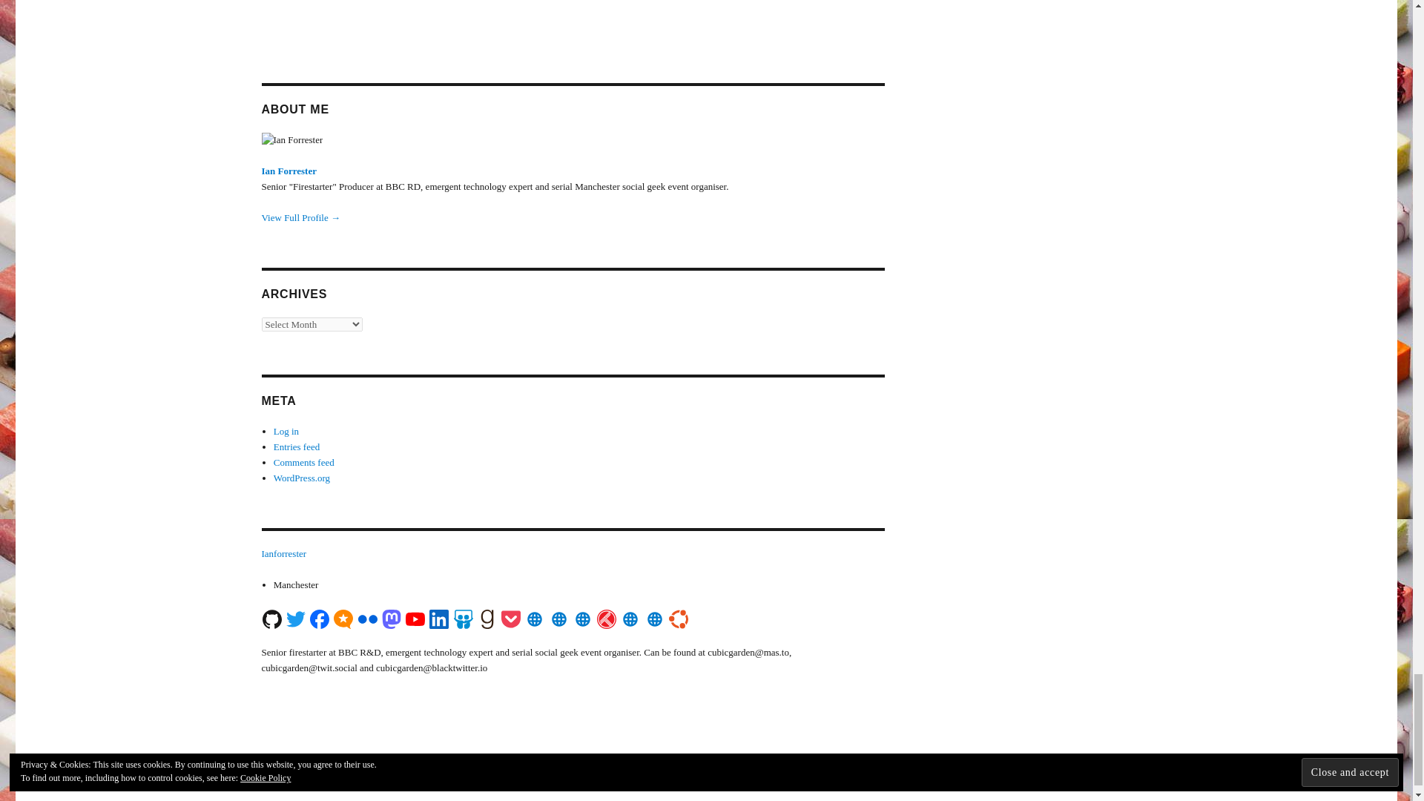  Describe the element at coordinates (319, 619) in the screenshot. I see `Facebook` at that location.